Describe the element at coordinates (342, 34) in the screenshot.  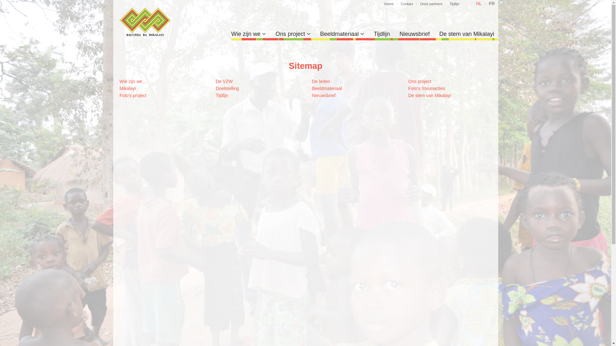
I see `Beeldmateriaal` at that location.